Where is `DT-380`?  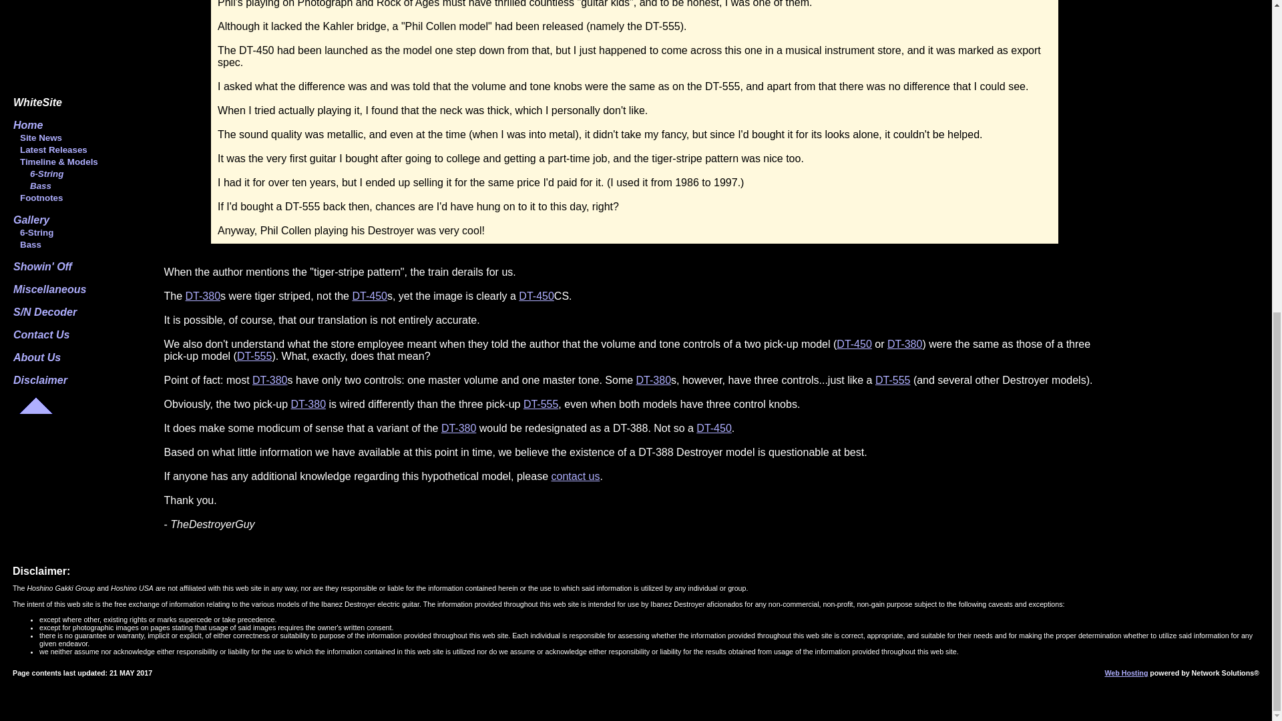 DT-380 is located at coordinates (203, 296).